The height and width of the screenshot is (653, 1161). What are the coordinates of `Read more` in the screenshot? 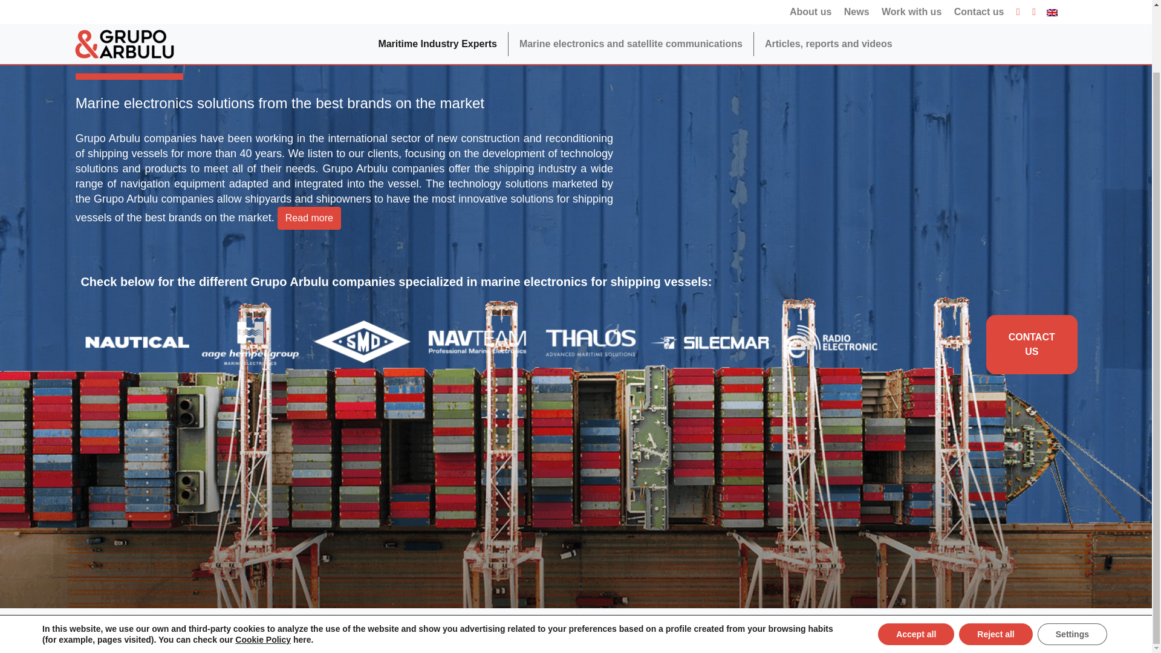 It's located at (309, 218).